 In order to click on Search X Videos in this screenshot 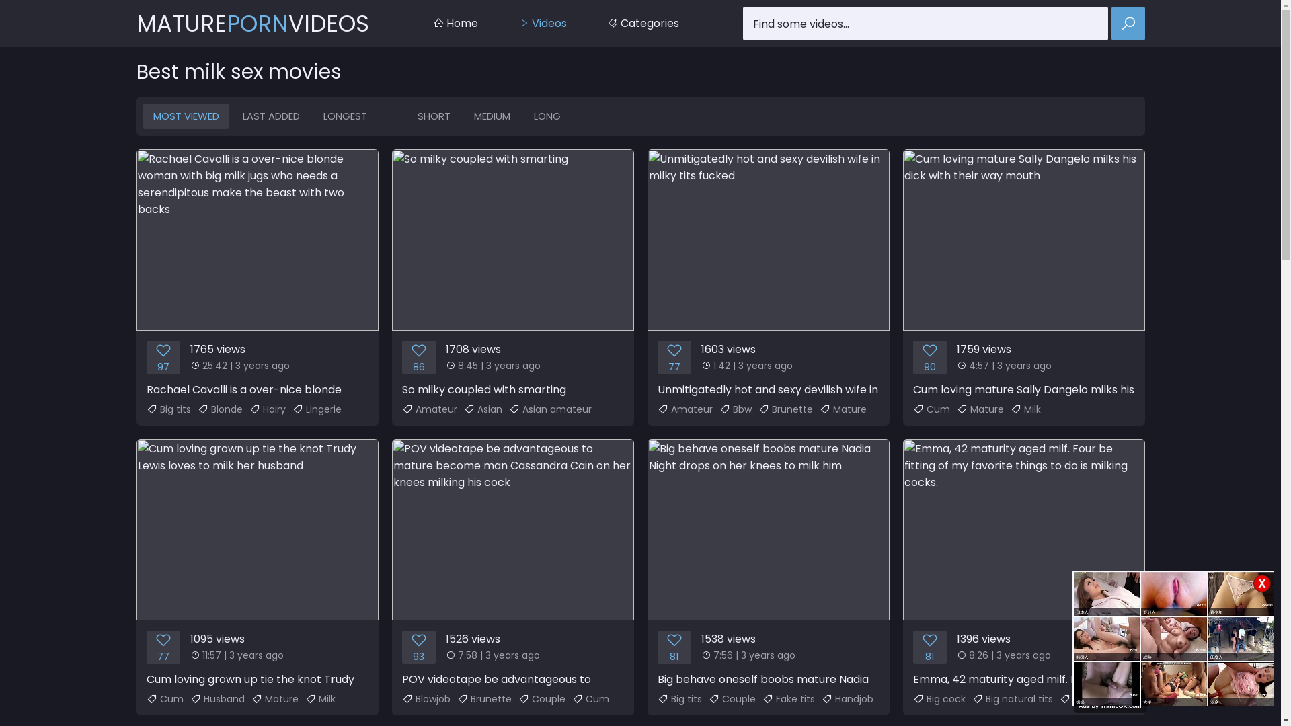, I will do `click(943, 24)`.